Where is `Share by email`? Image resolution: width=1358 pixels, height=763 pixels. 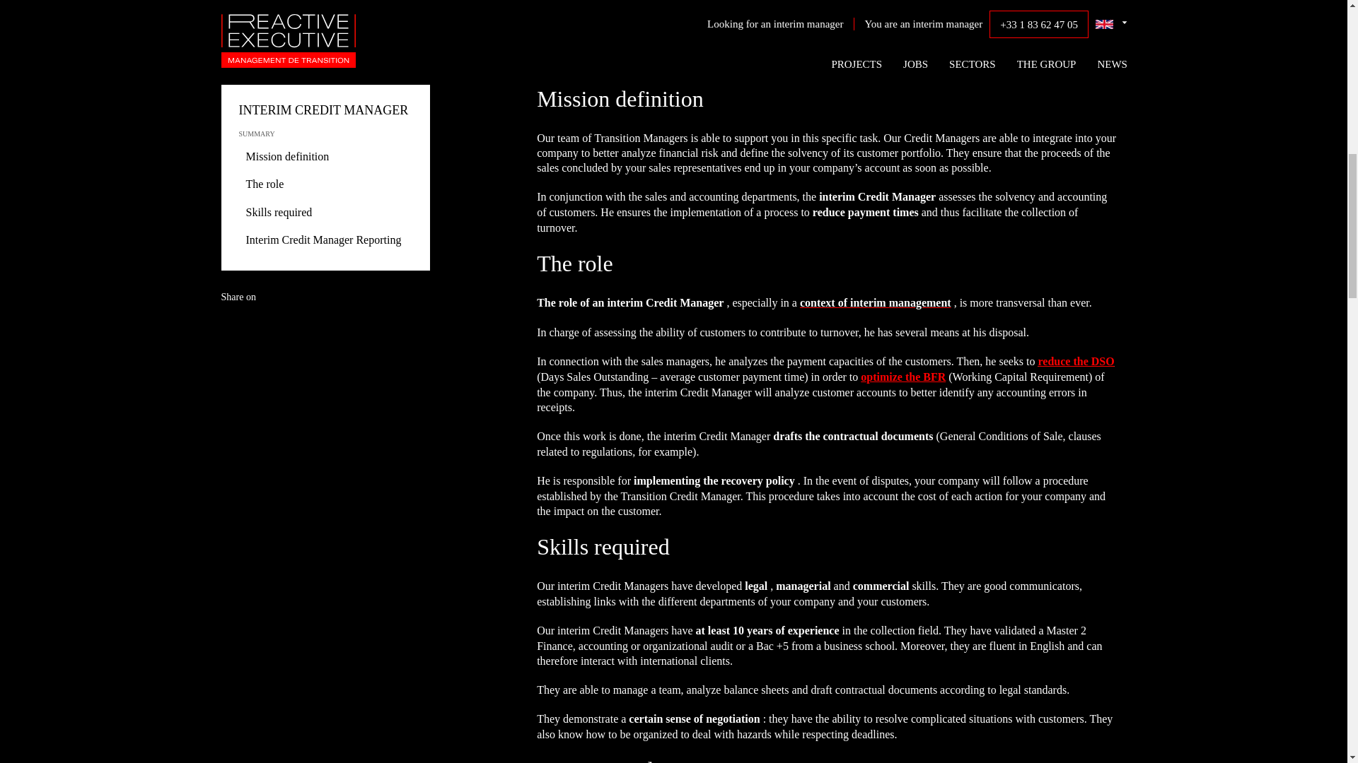
Share by email is located at coordinates (326, 337).